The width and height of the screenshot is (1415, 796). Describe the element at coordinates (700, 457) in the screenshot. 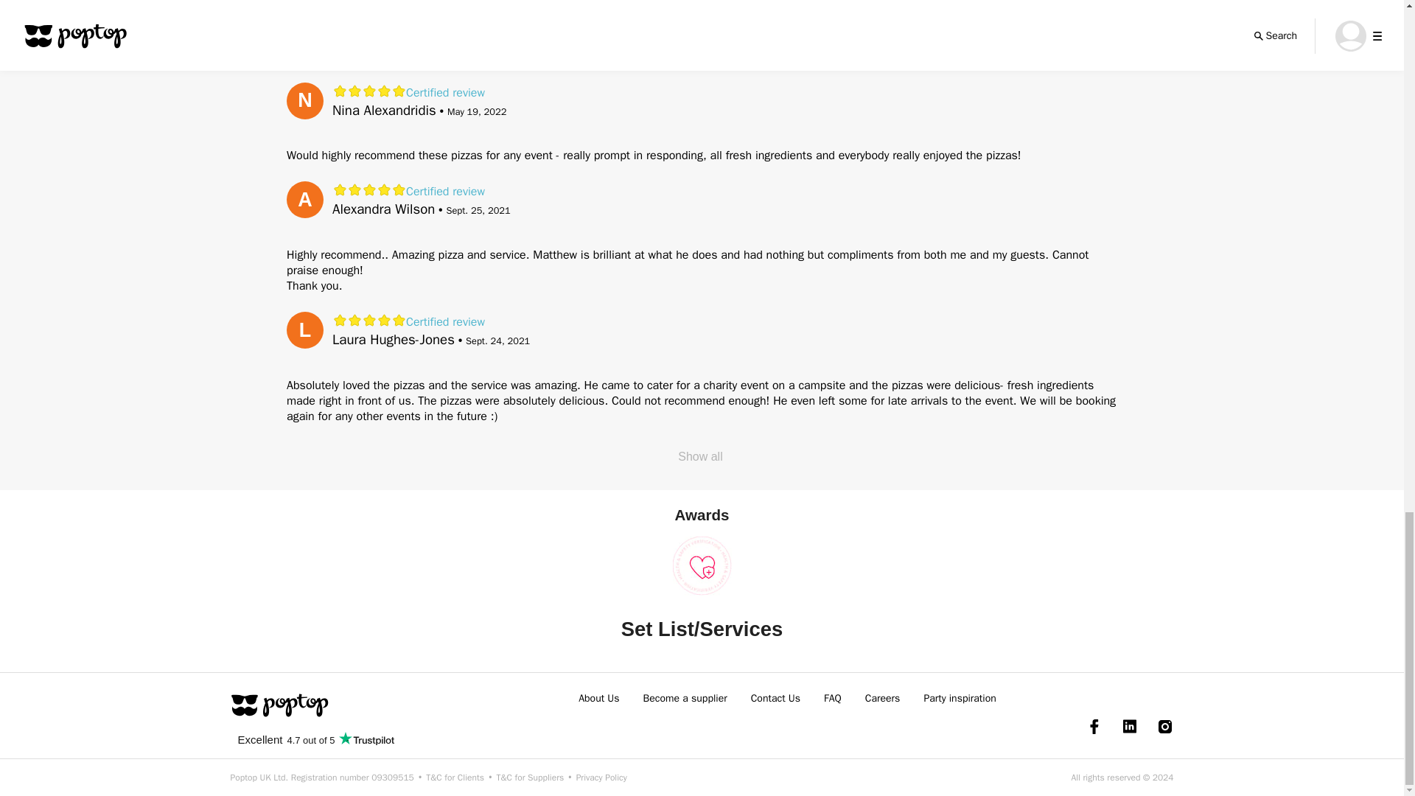

I see `Show all` at that location.